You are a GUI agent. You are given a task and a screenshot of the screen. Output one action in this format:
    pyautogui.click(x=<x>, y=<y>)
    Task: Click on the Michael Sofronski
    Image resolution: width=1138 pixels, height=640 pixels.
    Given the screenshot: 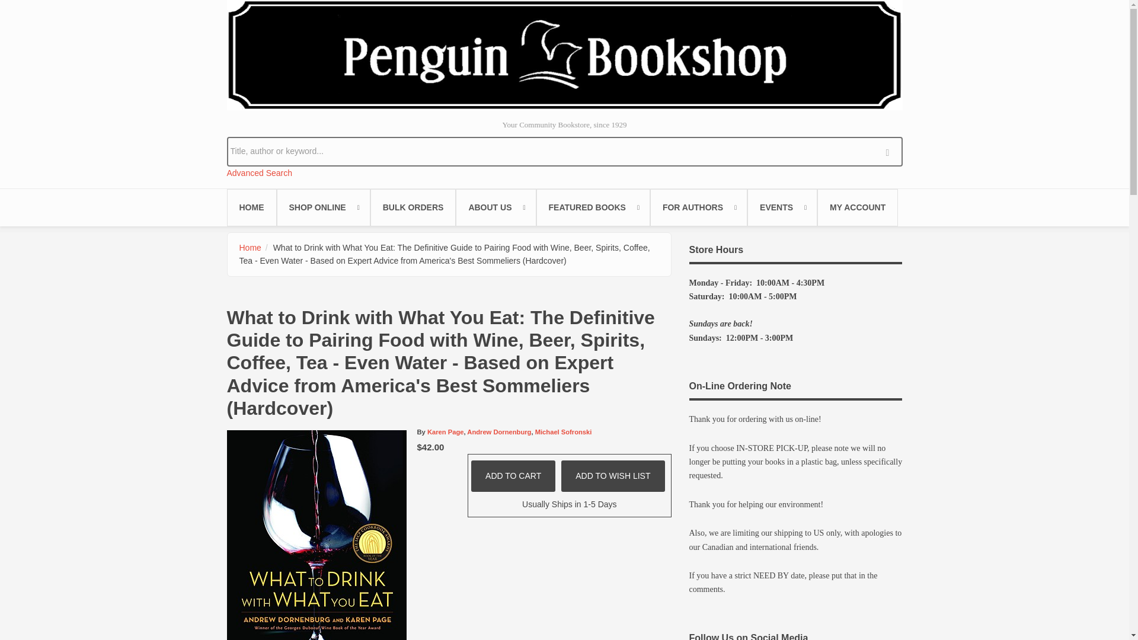 What is the action you would take?
    pyautogui.click(x=563, y=431)
    